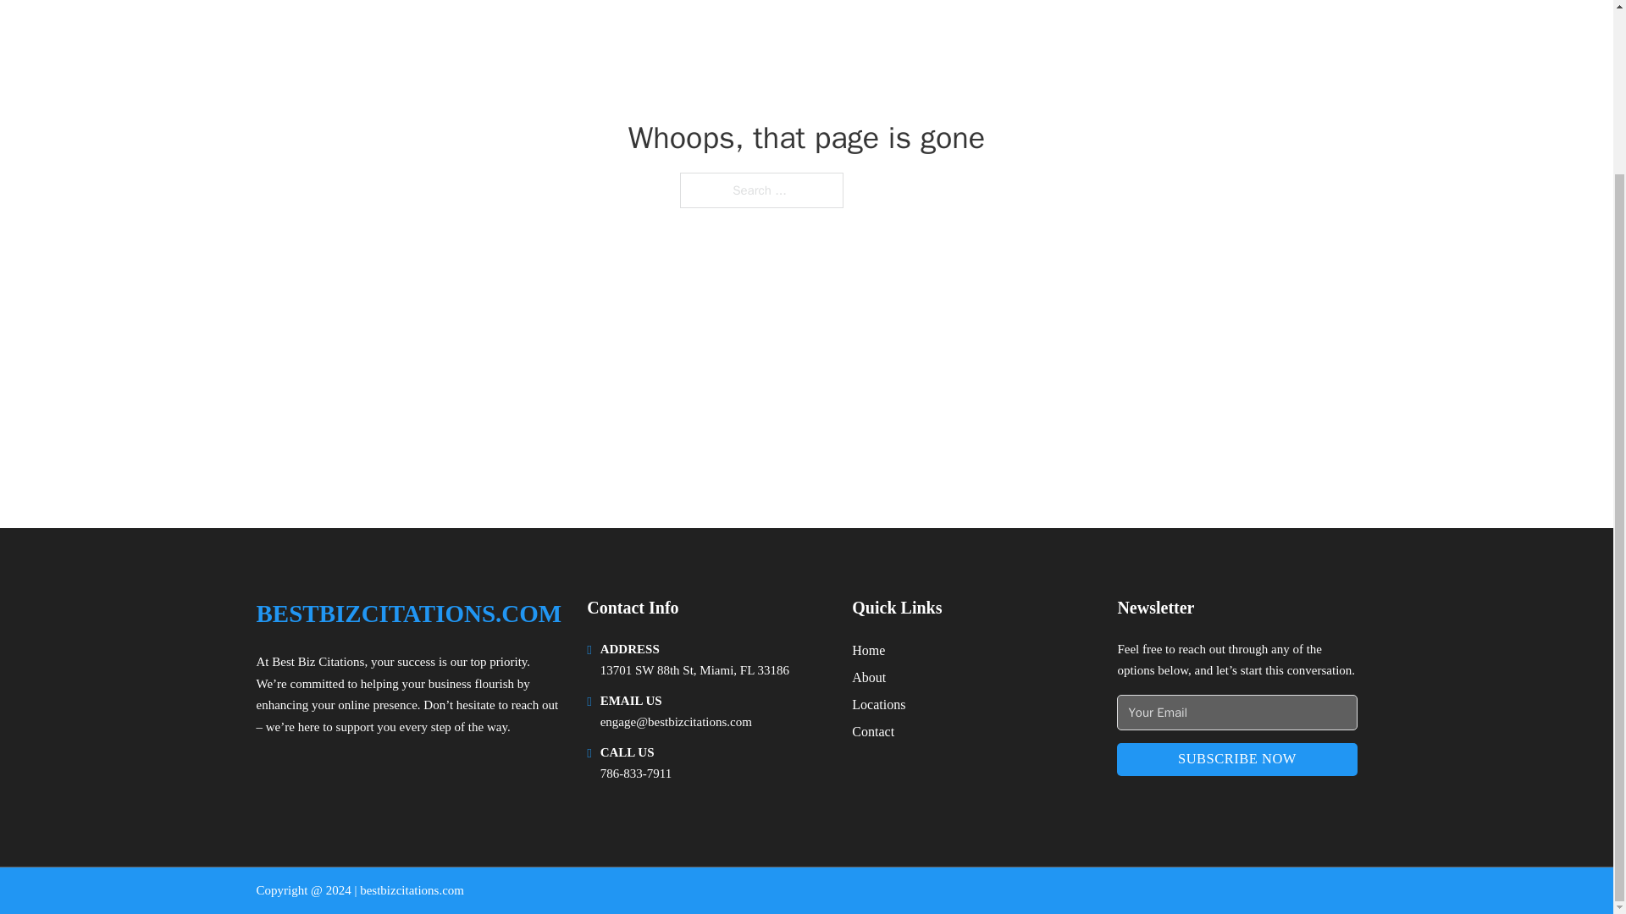 The height and width of the screenshot is (914, 1626). I want to click on Locations, so click(879, 704).